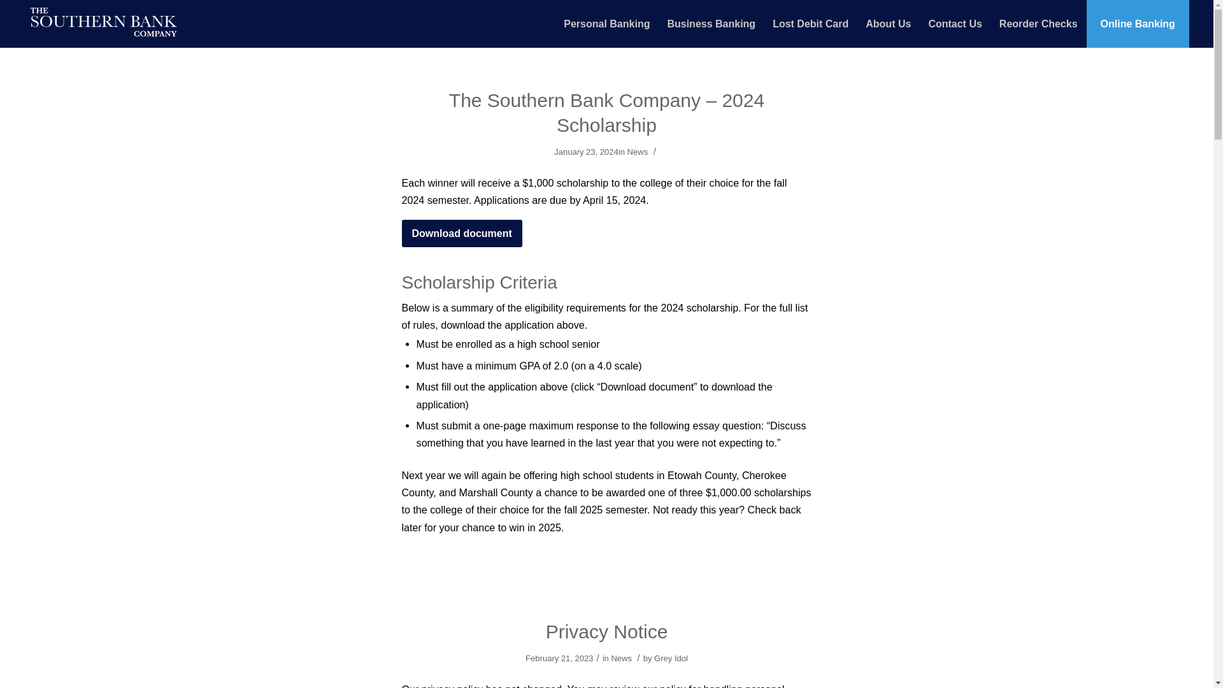 This screenshot has width=1223, height=688. What do you see at coordinates (621, 659) in the screenshot?
I see `News` at bounding box center [621, 659].